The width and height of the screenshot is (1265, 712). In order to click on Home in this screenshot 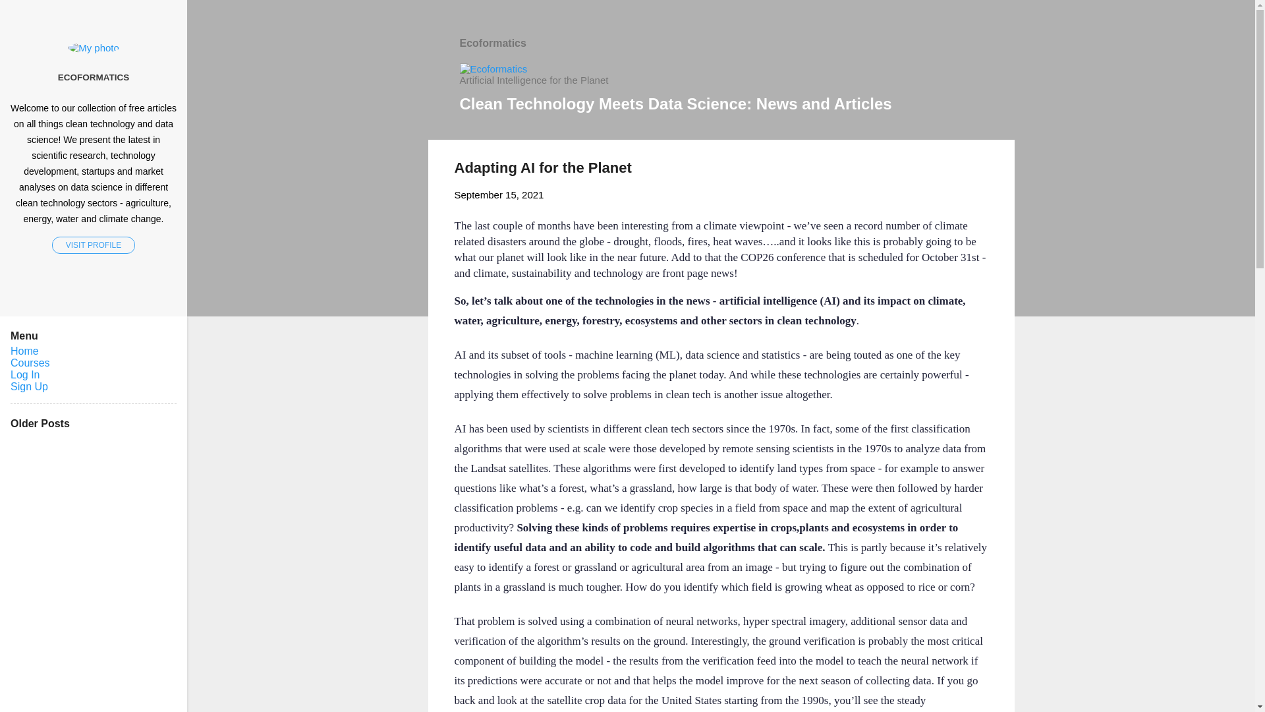, I will do `click(24, 351)`.